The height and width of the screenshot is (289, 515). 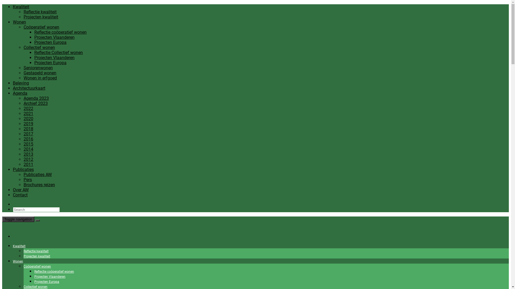 I want to click on Projecten kwaliteit, so click(x=41, y=17).